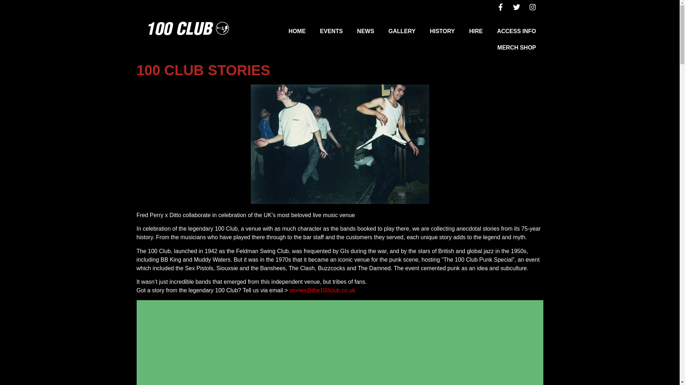 The height and width of the screenshot is (385, 685). What do you see at coordinates (366, 31) in the screenshot?
I see `NEWS` at bounding box center [366, 31].